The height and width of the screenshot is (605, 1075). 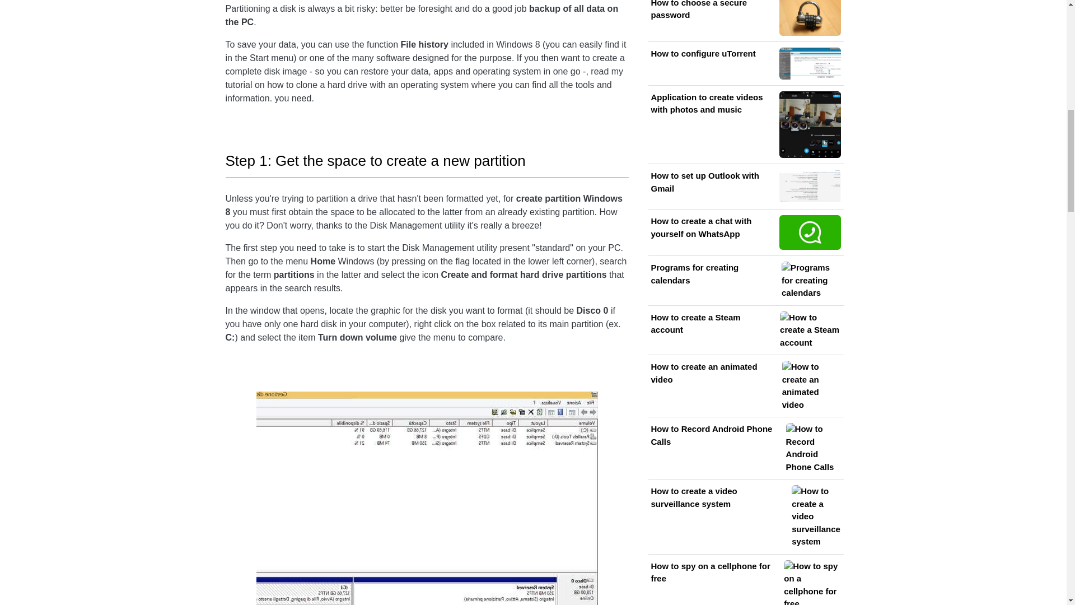 I want to click on Application to create videos with photos and music, so click(x=745, y=124).